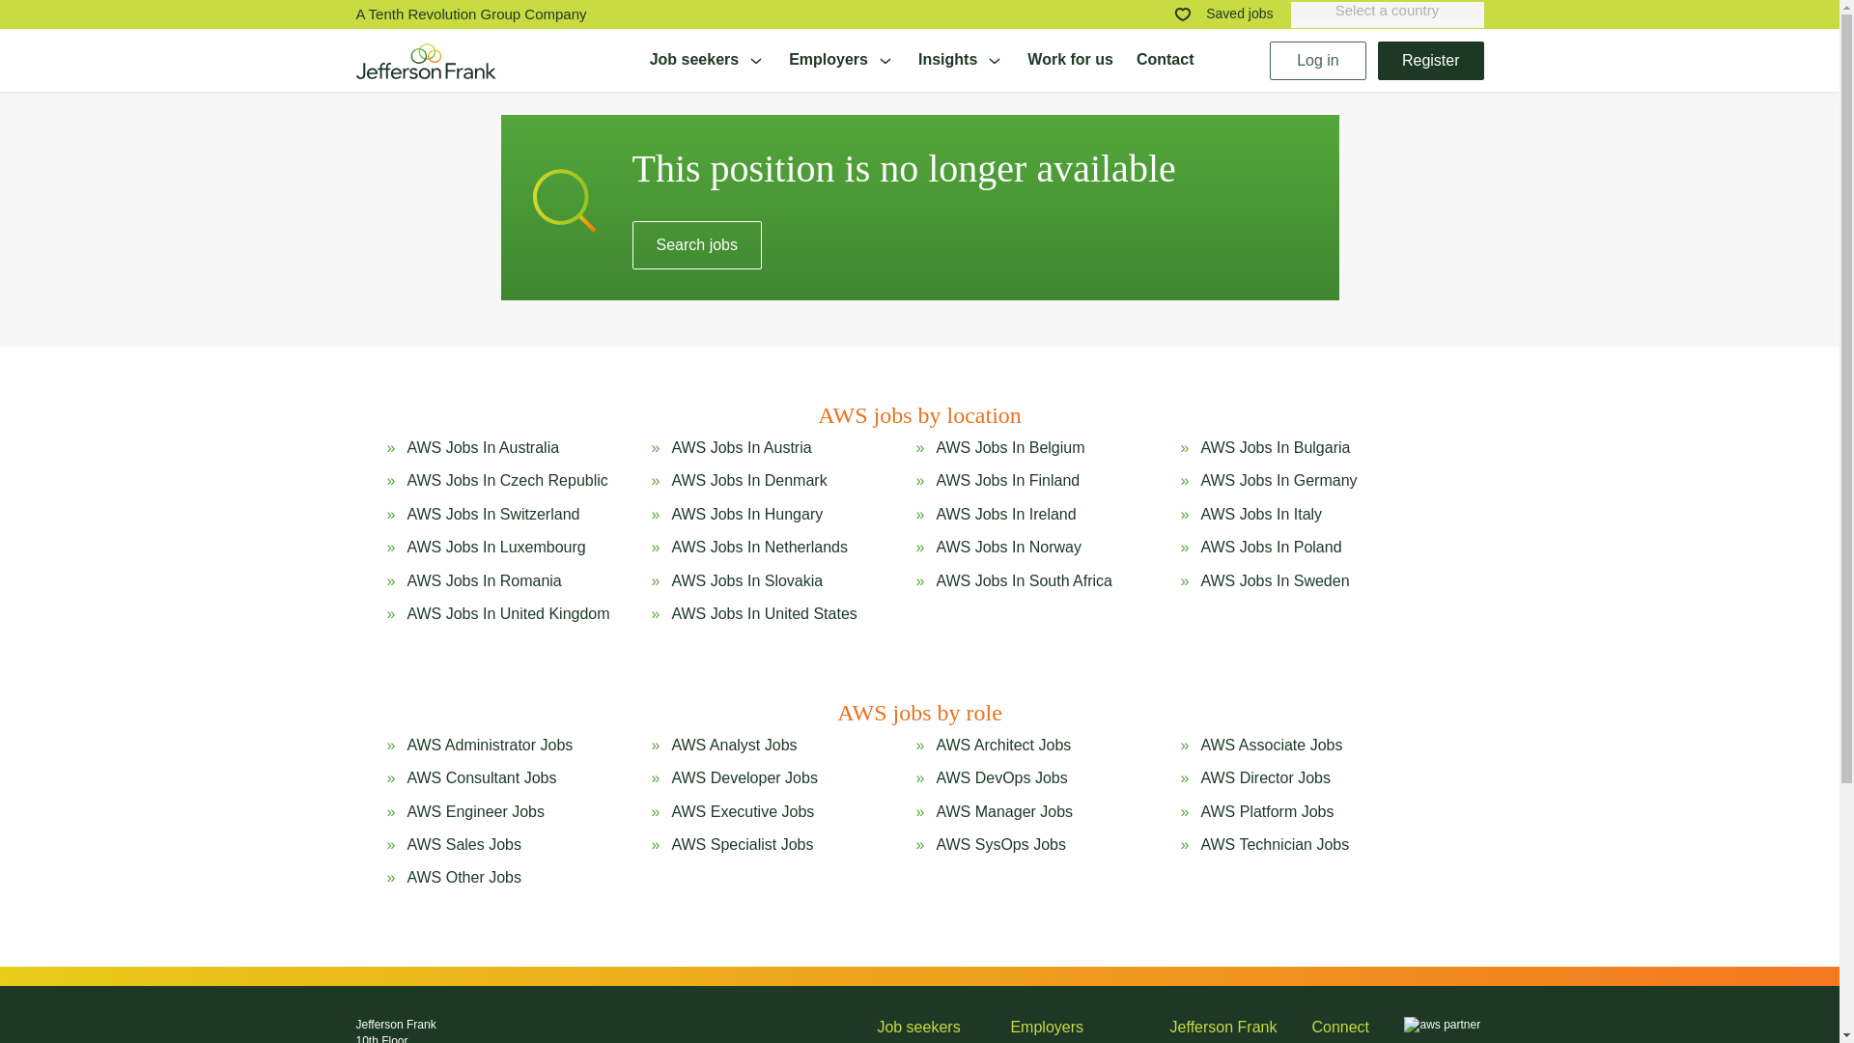  What do you see at coordinates (1005, 514) in the screenshot?
I see `AWS Jobs In Ireland` at bounding box center [1005, 514].